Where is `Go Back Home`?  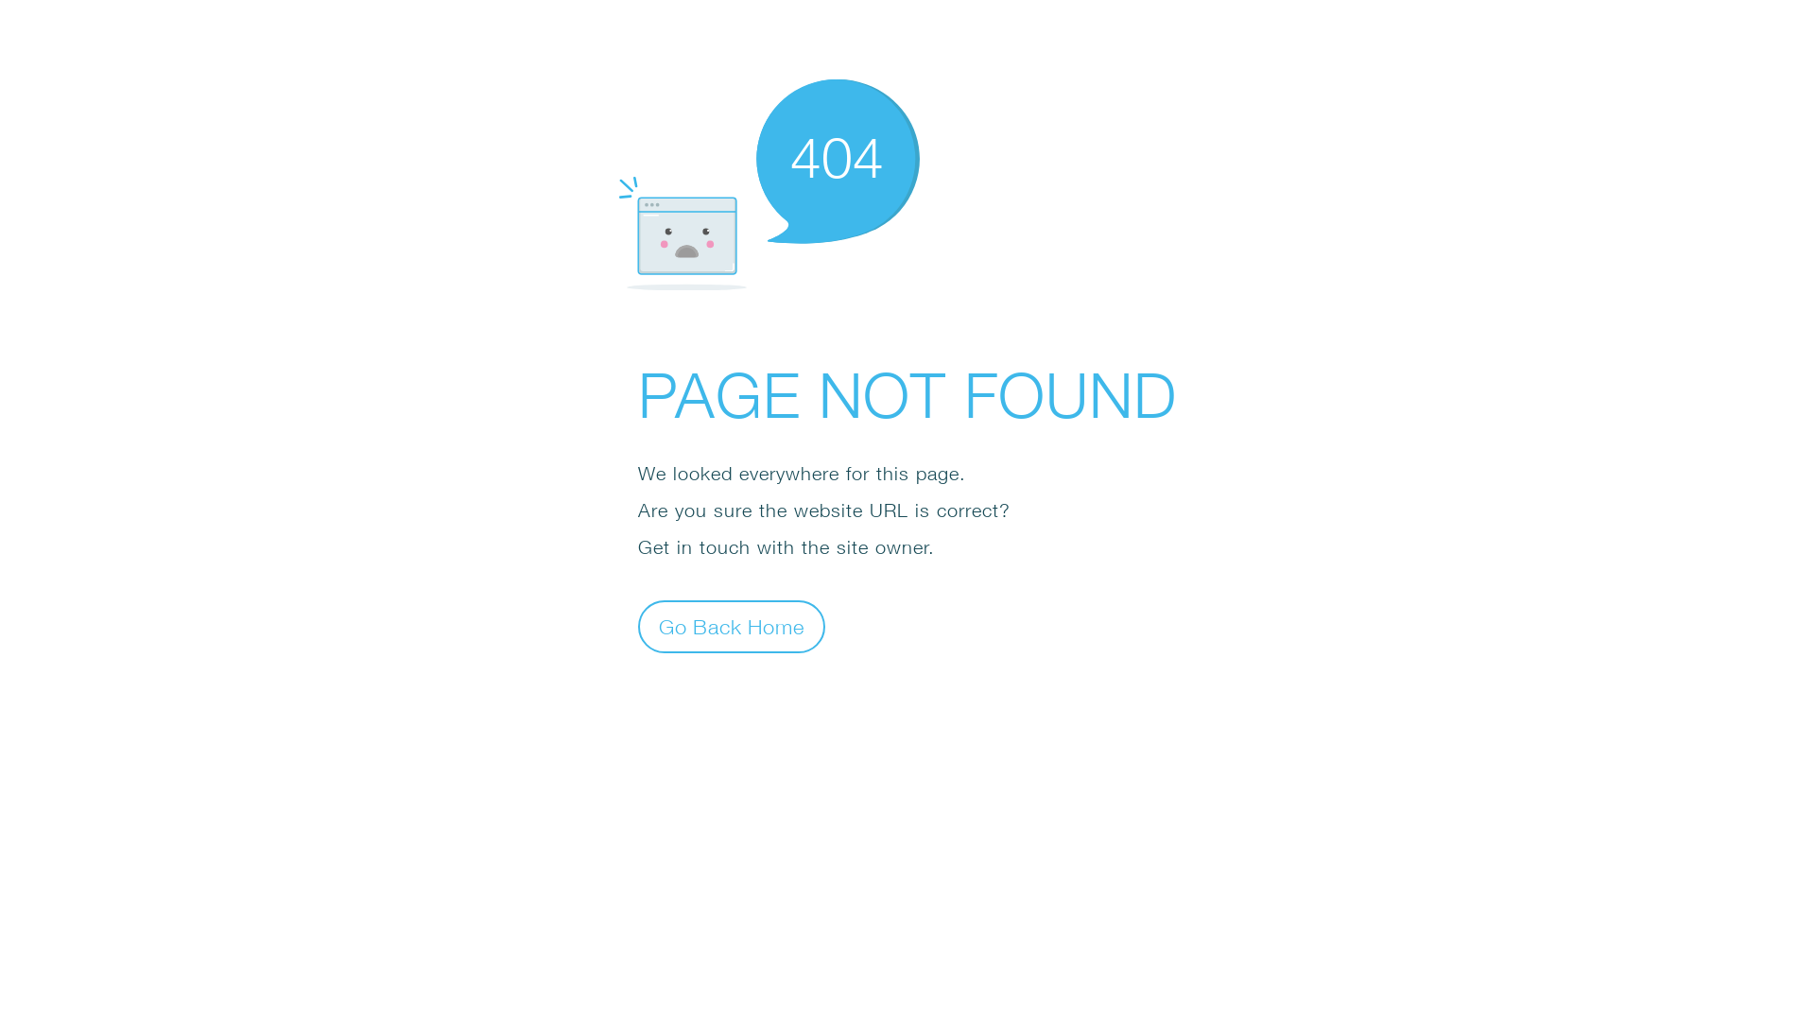 Go Back Home is located at coordinates (732, 626).